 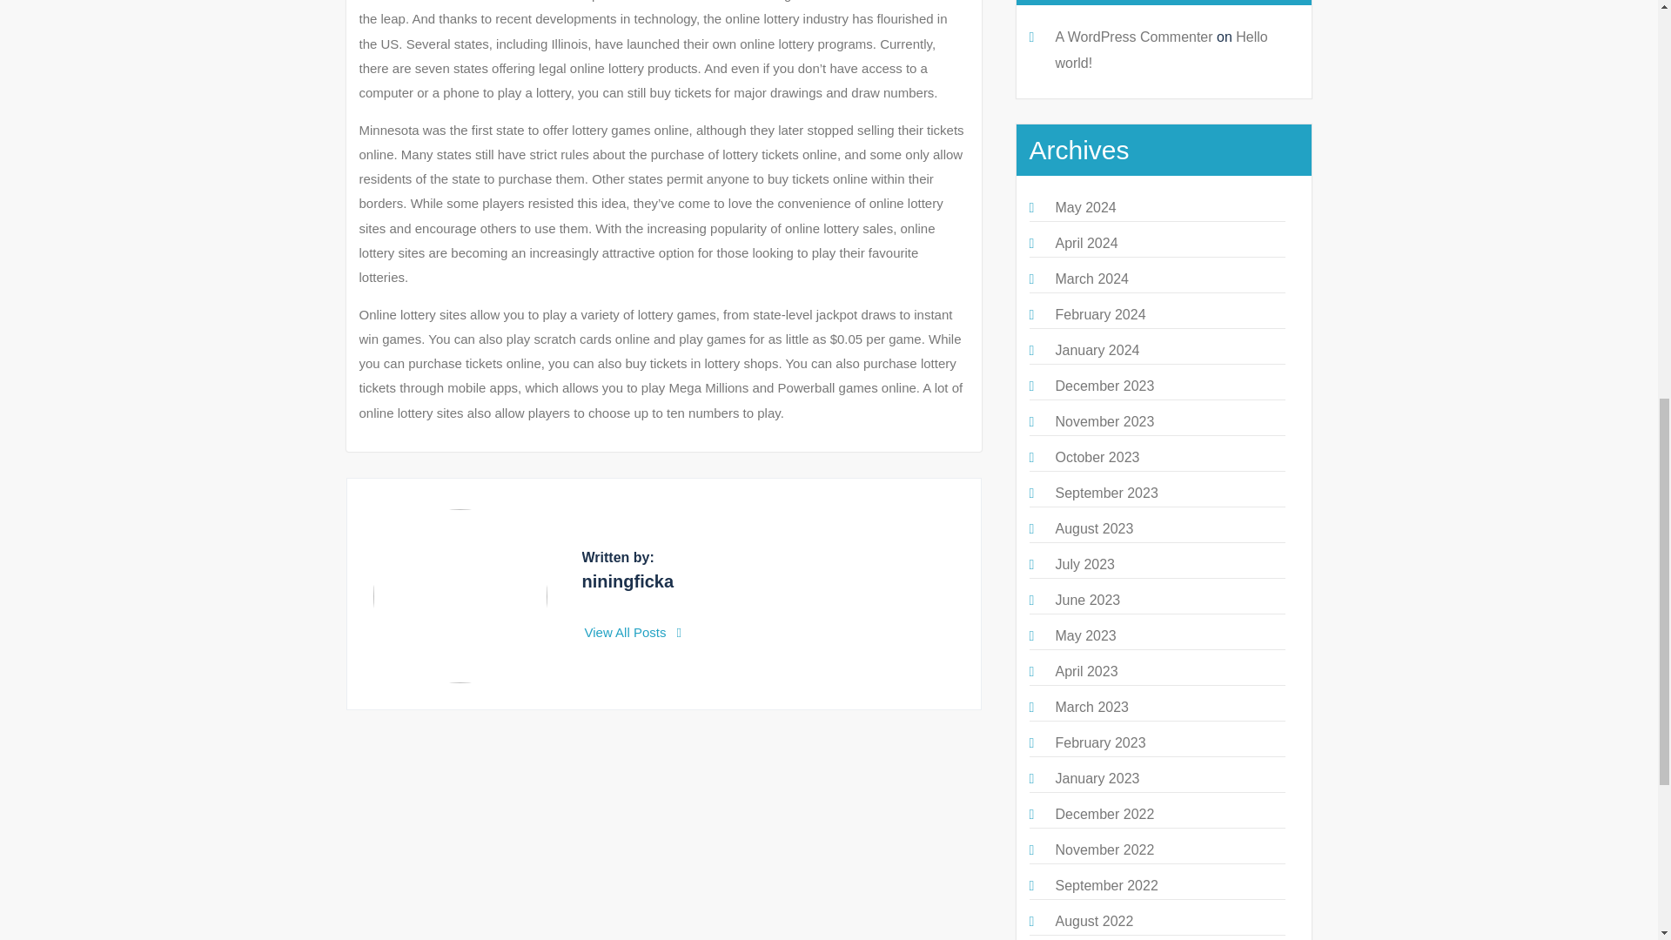 I want to click on April 2024, so click(x=1086, y=244).